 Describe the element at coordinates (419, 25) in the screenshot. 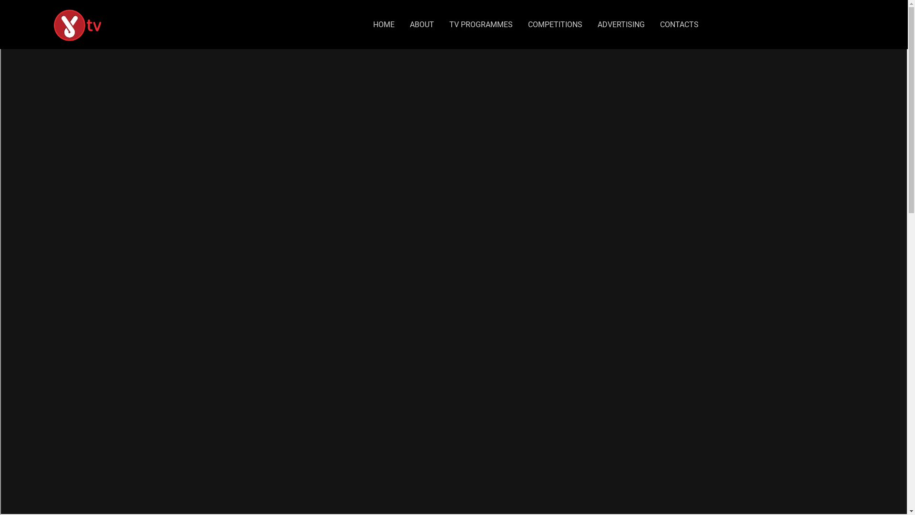

I see `ABOUT` at that location.